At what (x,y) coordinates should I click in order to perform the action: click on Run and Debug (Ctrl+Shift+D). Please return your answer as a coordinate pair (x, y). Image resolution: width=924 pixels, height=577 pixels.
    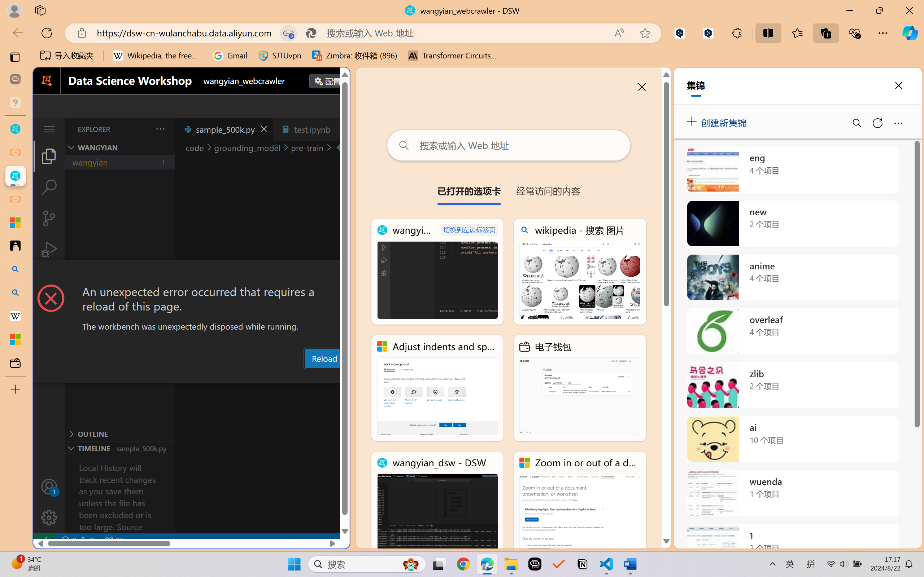
    Looking at the image, I should click on (49, 250).